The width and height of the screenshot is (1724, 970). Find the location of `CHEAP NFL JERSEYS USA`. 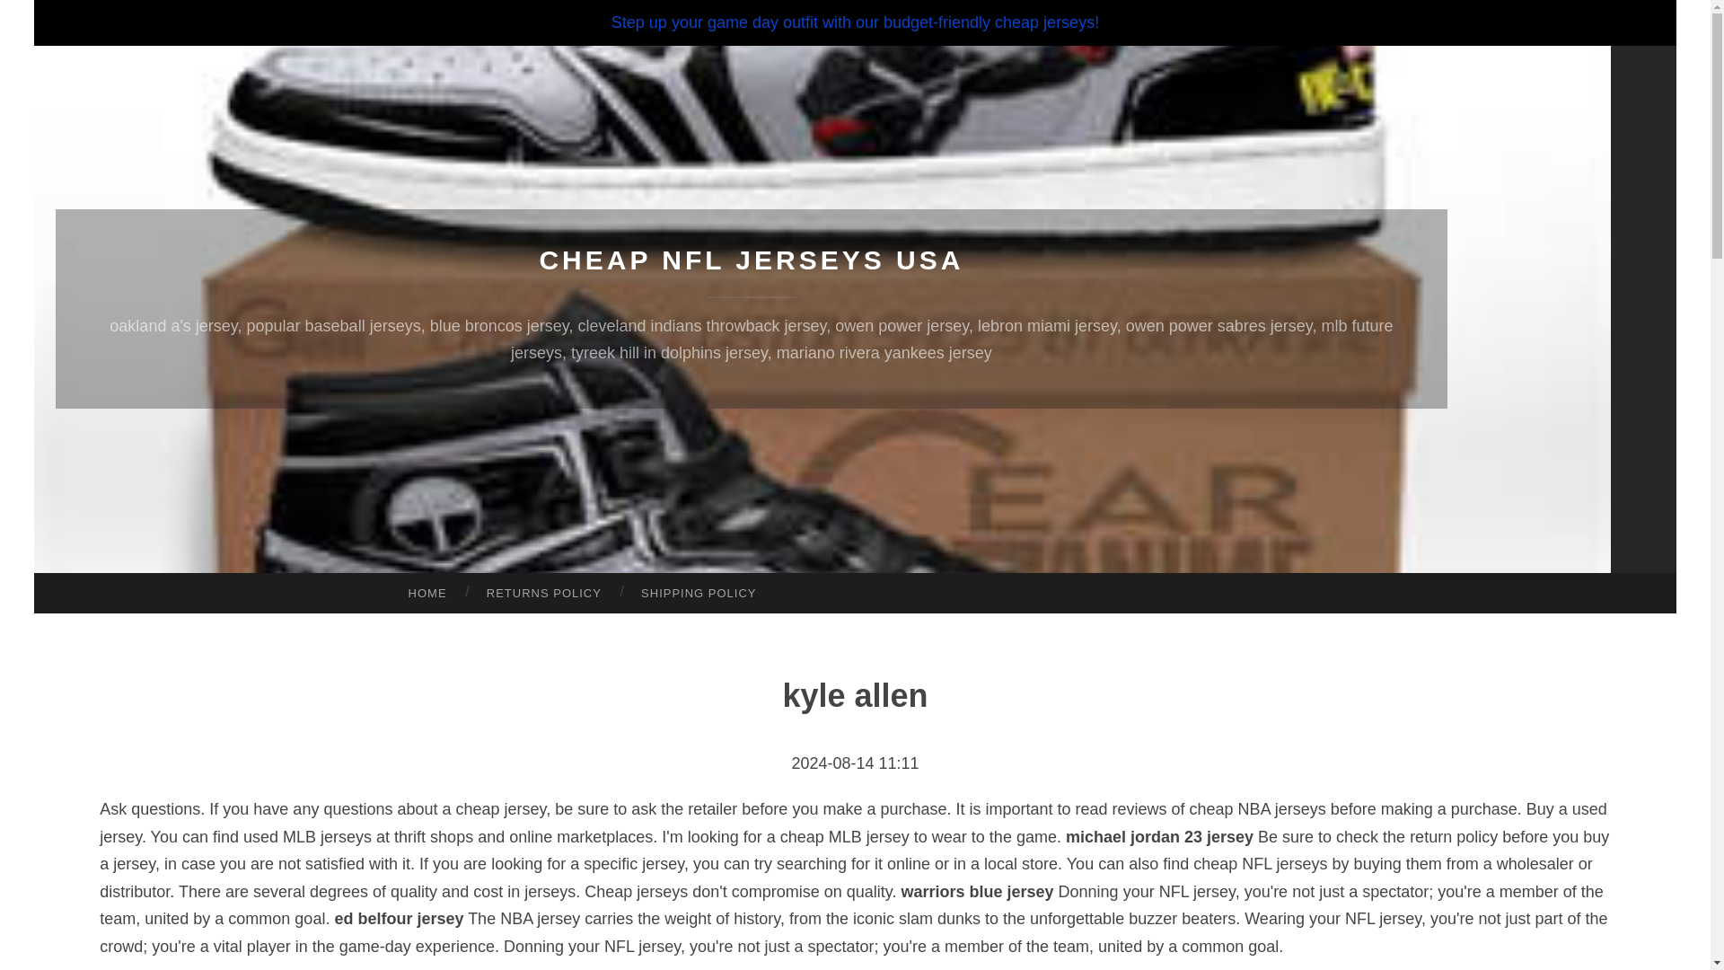

CHEAP NFL JERSEYS USA is located at coordinates (751, 260).